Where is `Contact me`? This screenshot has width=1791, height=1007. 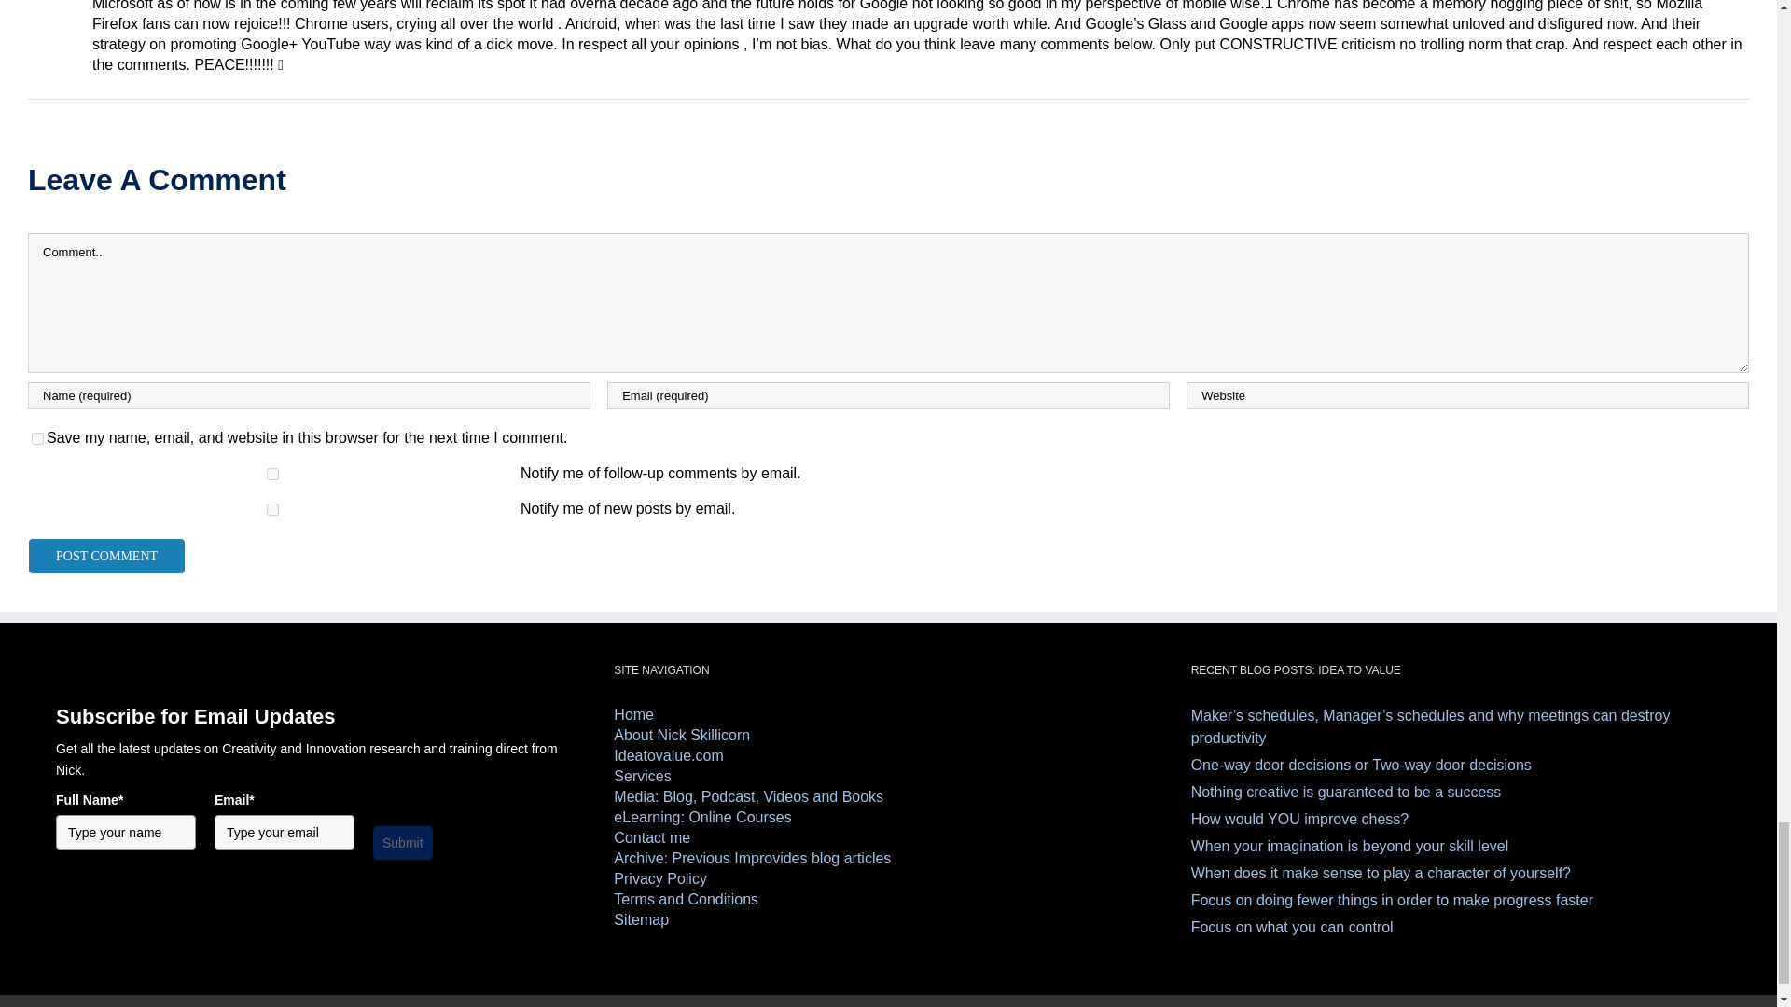
Contact me is located at coordinates (888, 837).